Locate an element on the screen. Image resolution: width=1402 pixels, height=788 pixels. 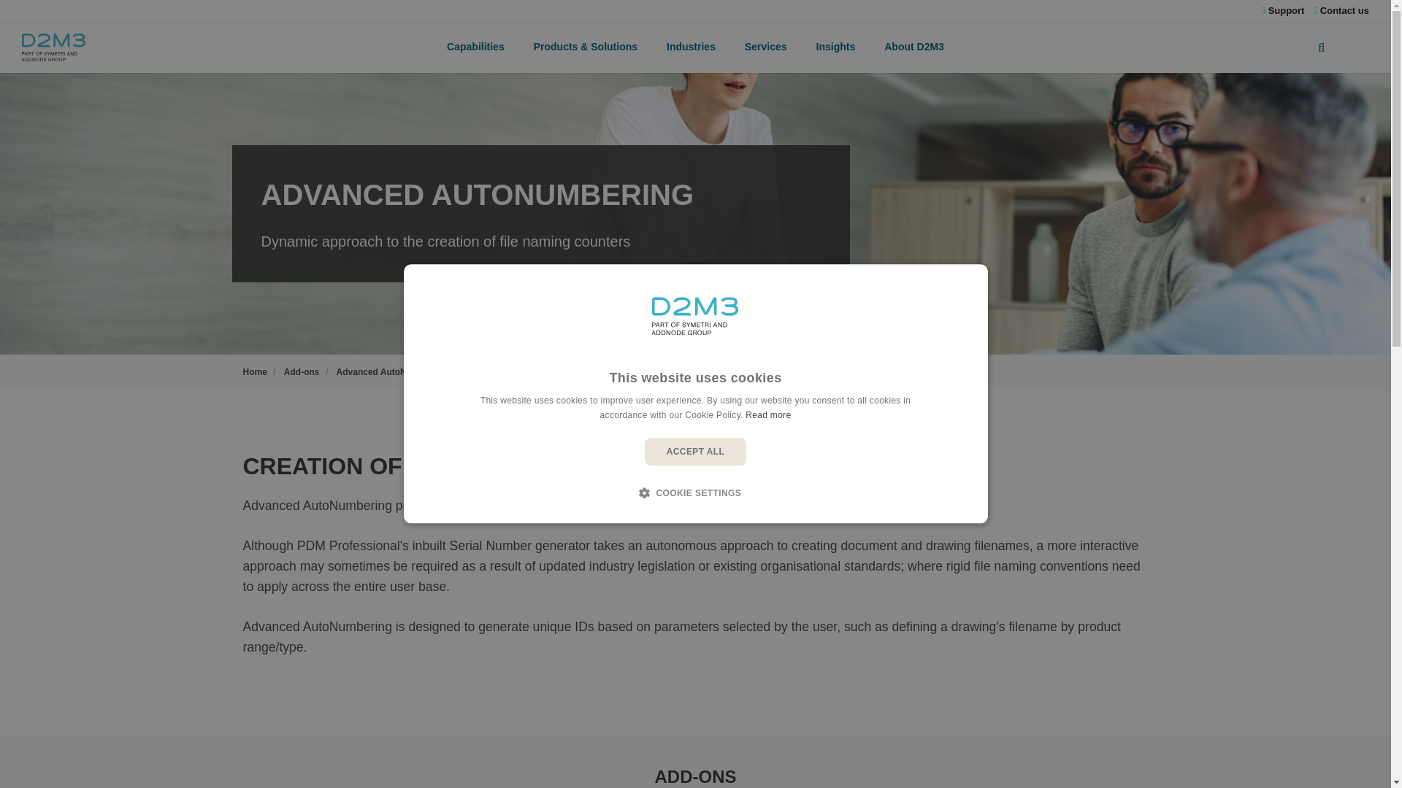
Support is located at coordinates (1282, 11).